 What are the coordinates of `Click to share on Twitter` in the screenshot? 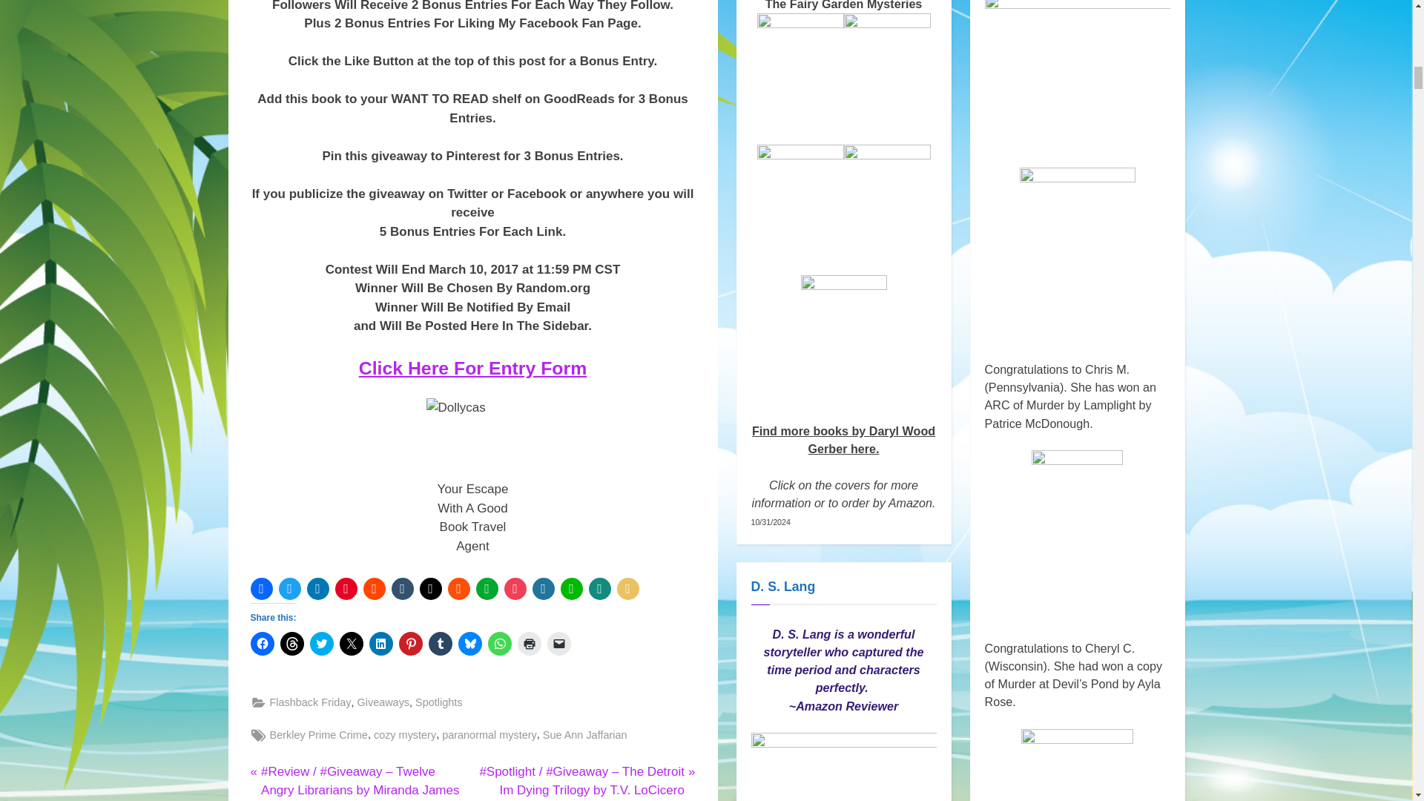 It's located at (322, 644).